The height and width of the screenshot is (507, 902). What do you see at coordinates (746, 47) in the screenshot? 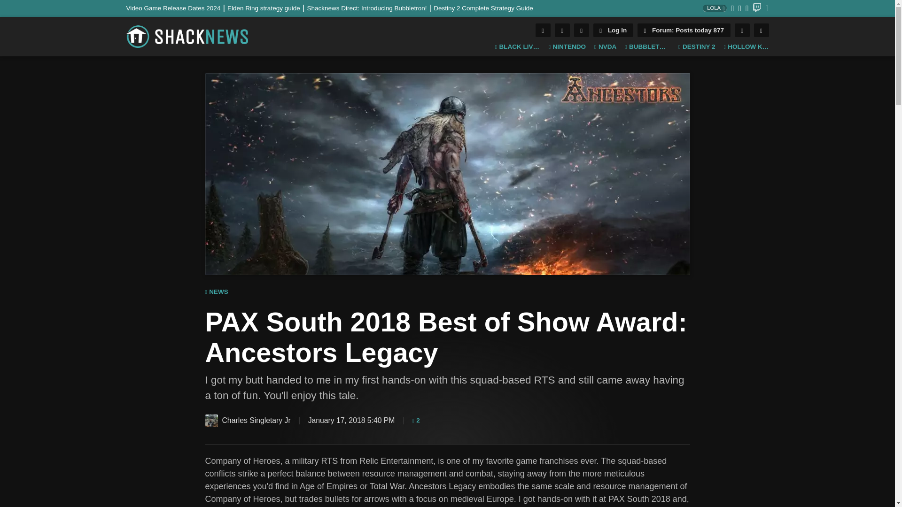
I see `HOLLOW KNIGHT: SILKSONG` at bounding box center [746, 47].